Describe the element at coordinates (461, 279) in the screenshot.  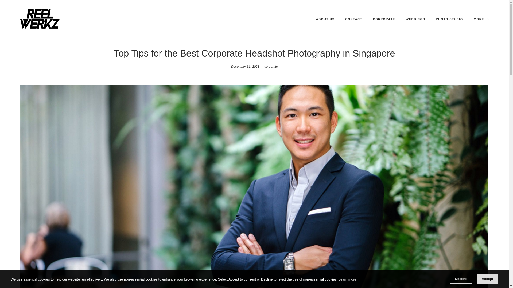
I see `Decline` at that location.